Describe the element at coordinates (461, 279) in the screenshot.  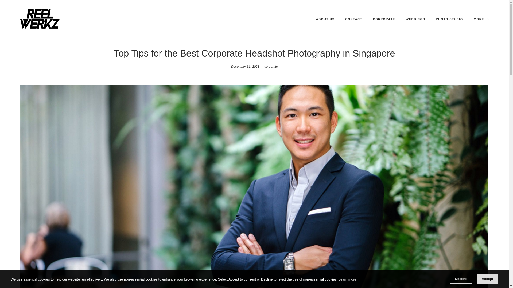
I see `Decline` at that location.